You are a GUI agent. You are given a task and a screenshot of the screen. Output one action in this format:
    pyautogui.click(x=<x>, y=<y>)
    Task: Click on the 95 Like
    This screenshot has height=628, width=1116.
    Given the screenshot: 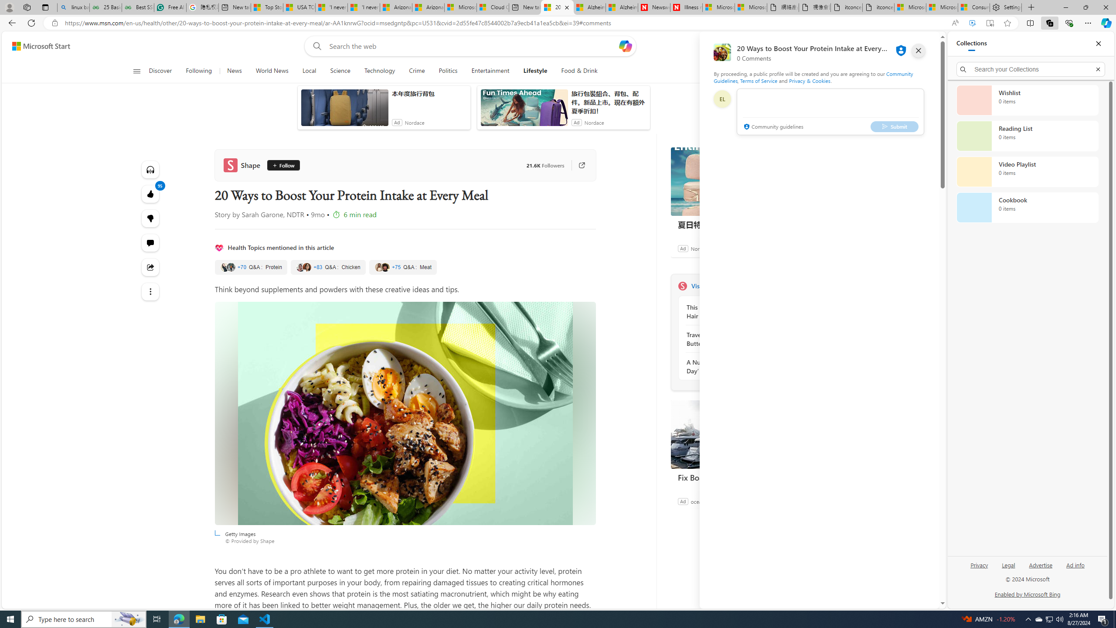 What is the action you would take?
    pyautogui.click(x=151, y=194)
    